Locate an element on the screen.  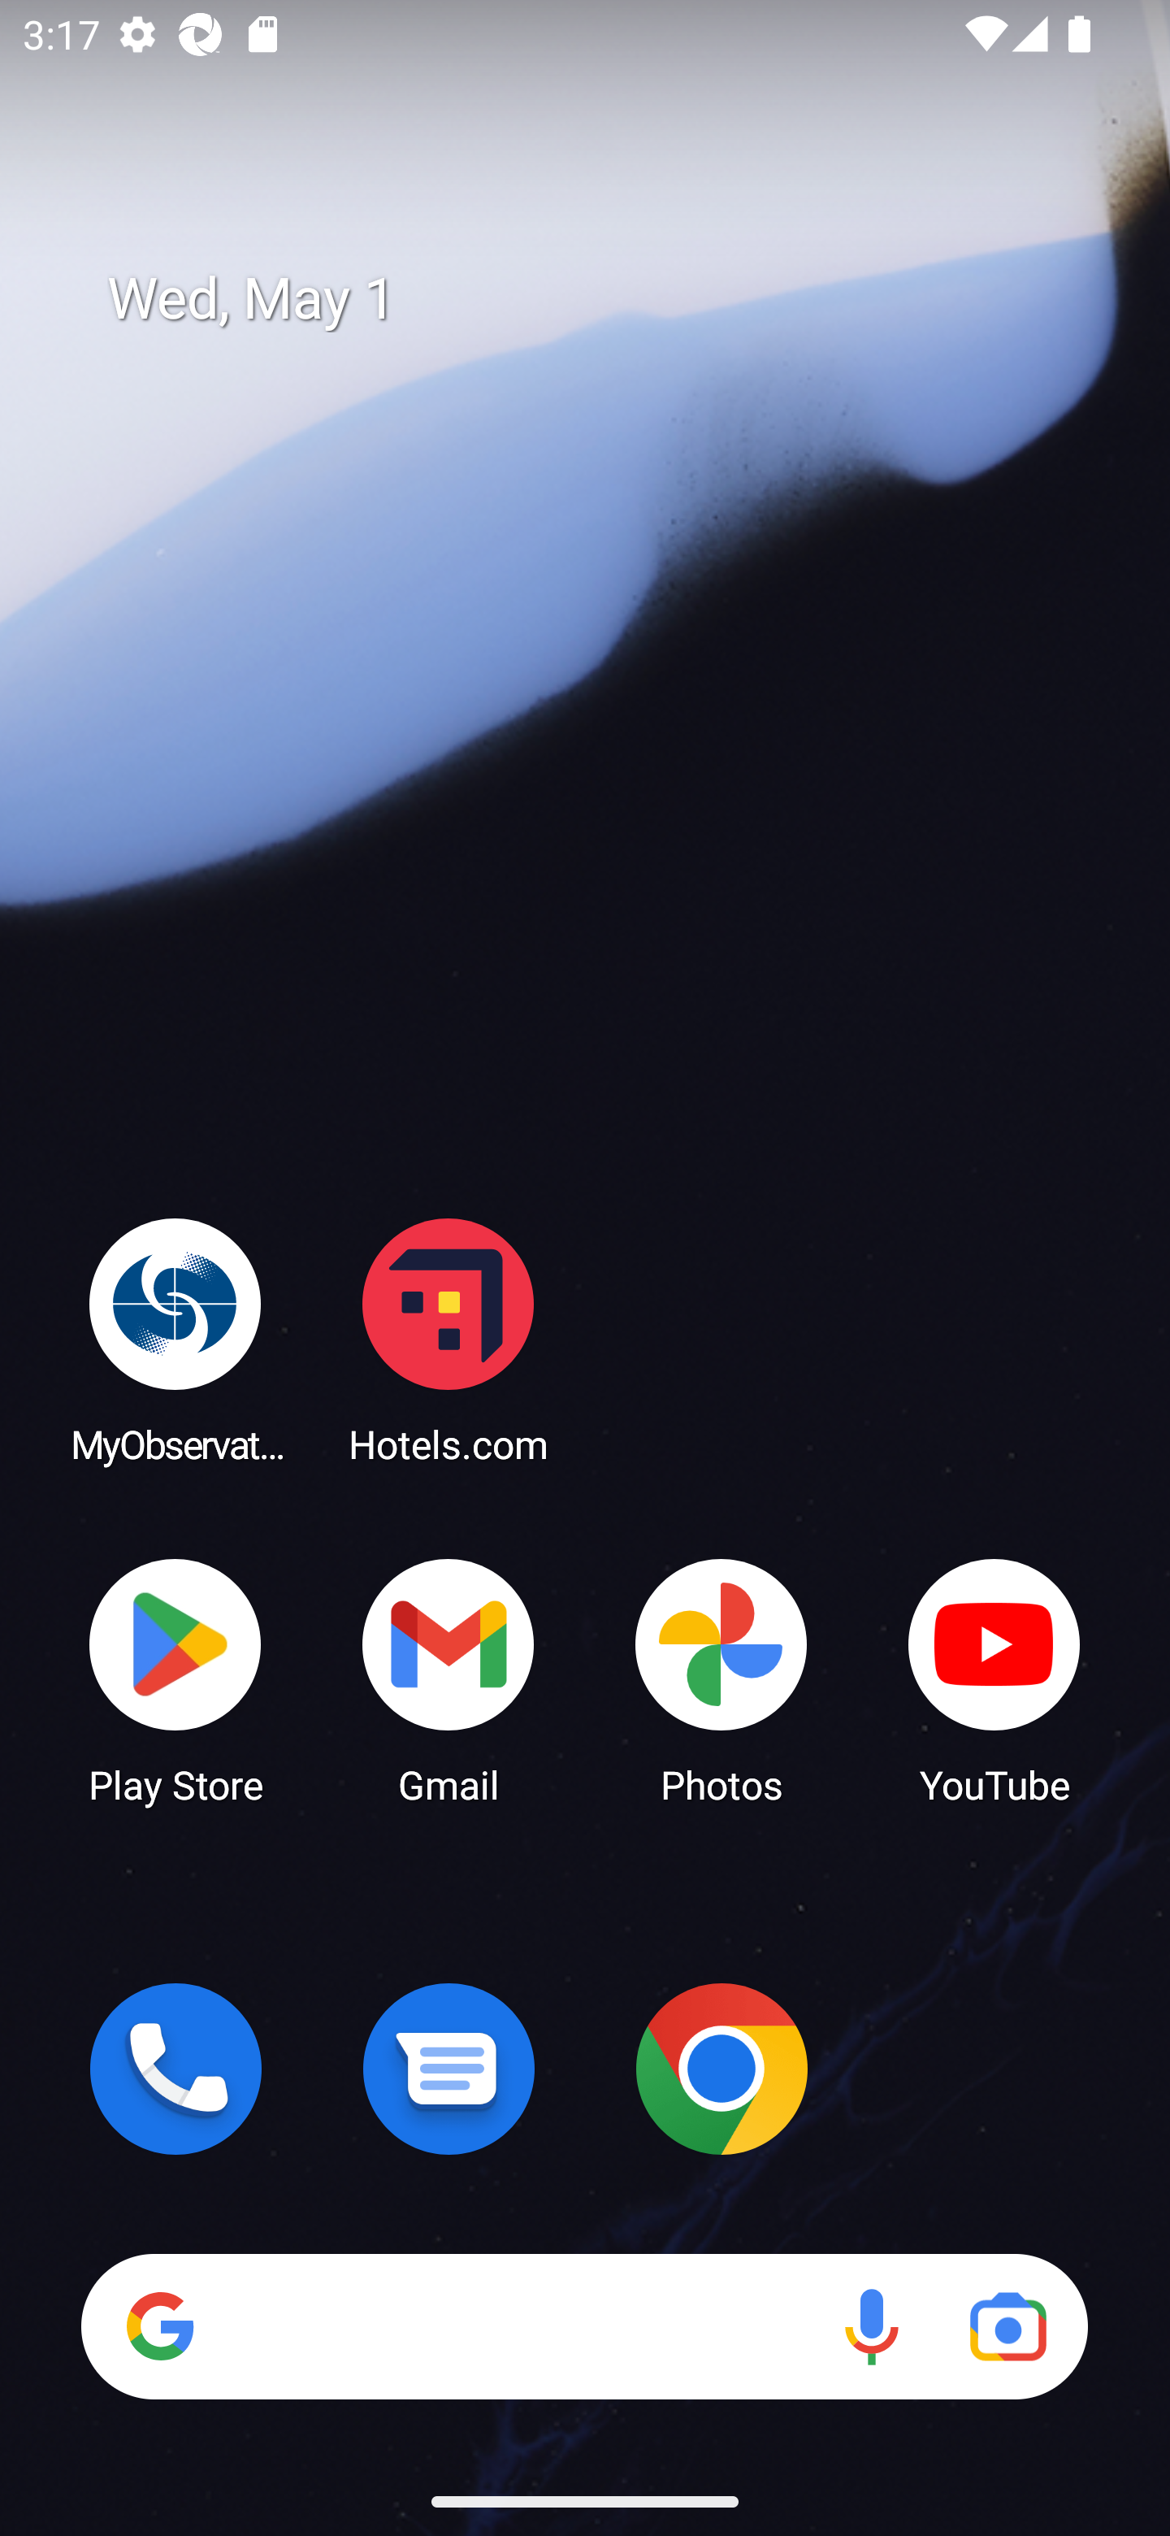
MyObservatory is located at coordinates (175, 1340).